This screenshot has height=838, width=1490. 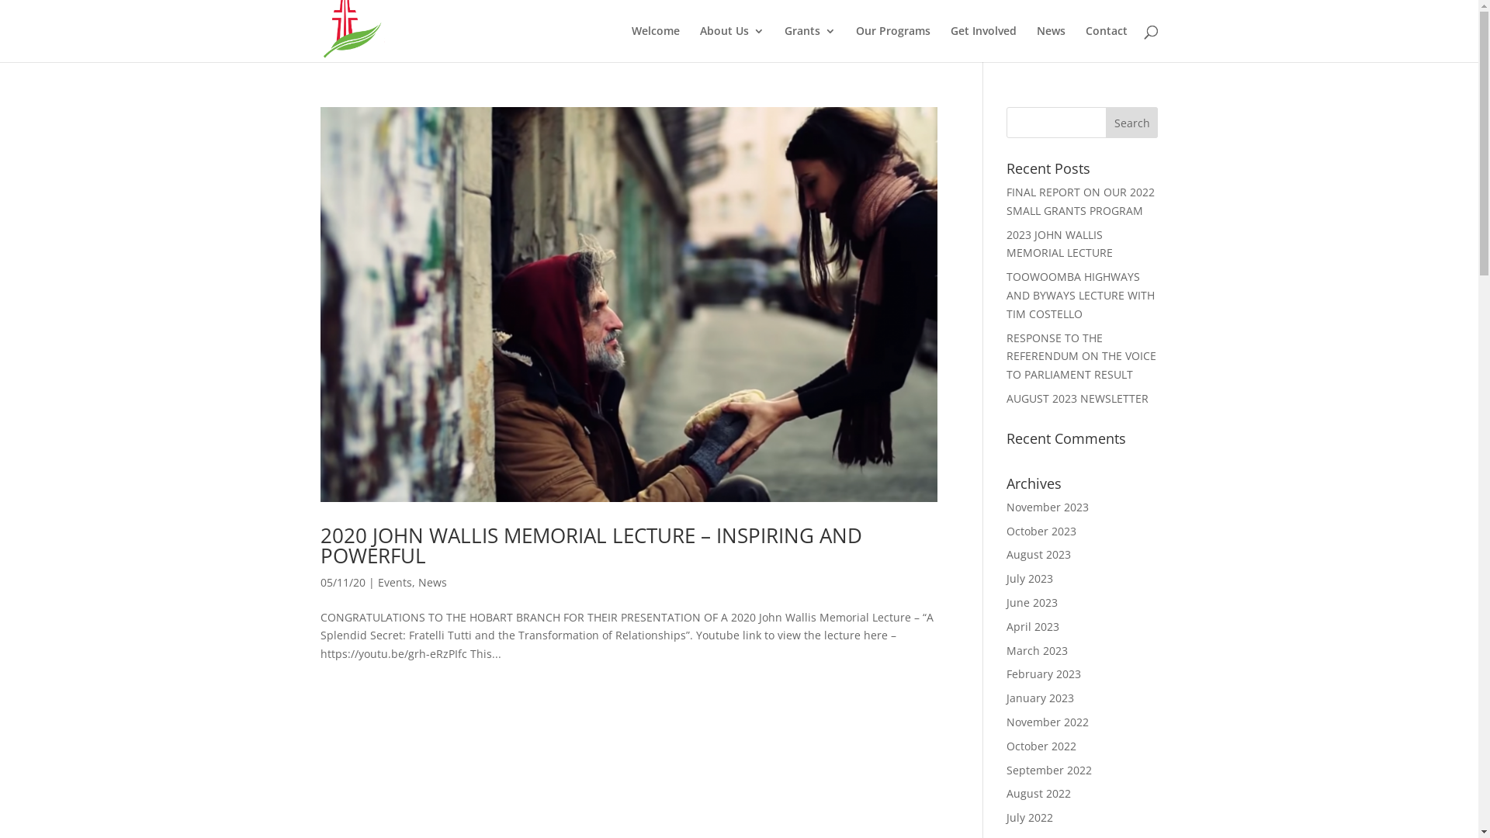 What do you see at coordinates (1038, 554) in the screenshot?
I see `August 2023` at bounding box center [1038, 554].